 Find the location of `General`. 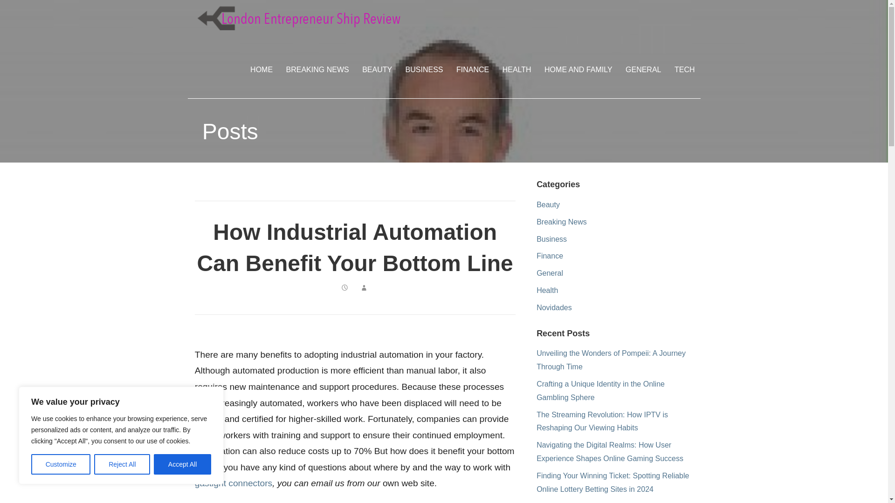

General is located at coordinates (549, 273).